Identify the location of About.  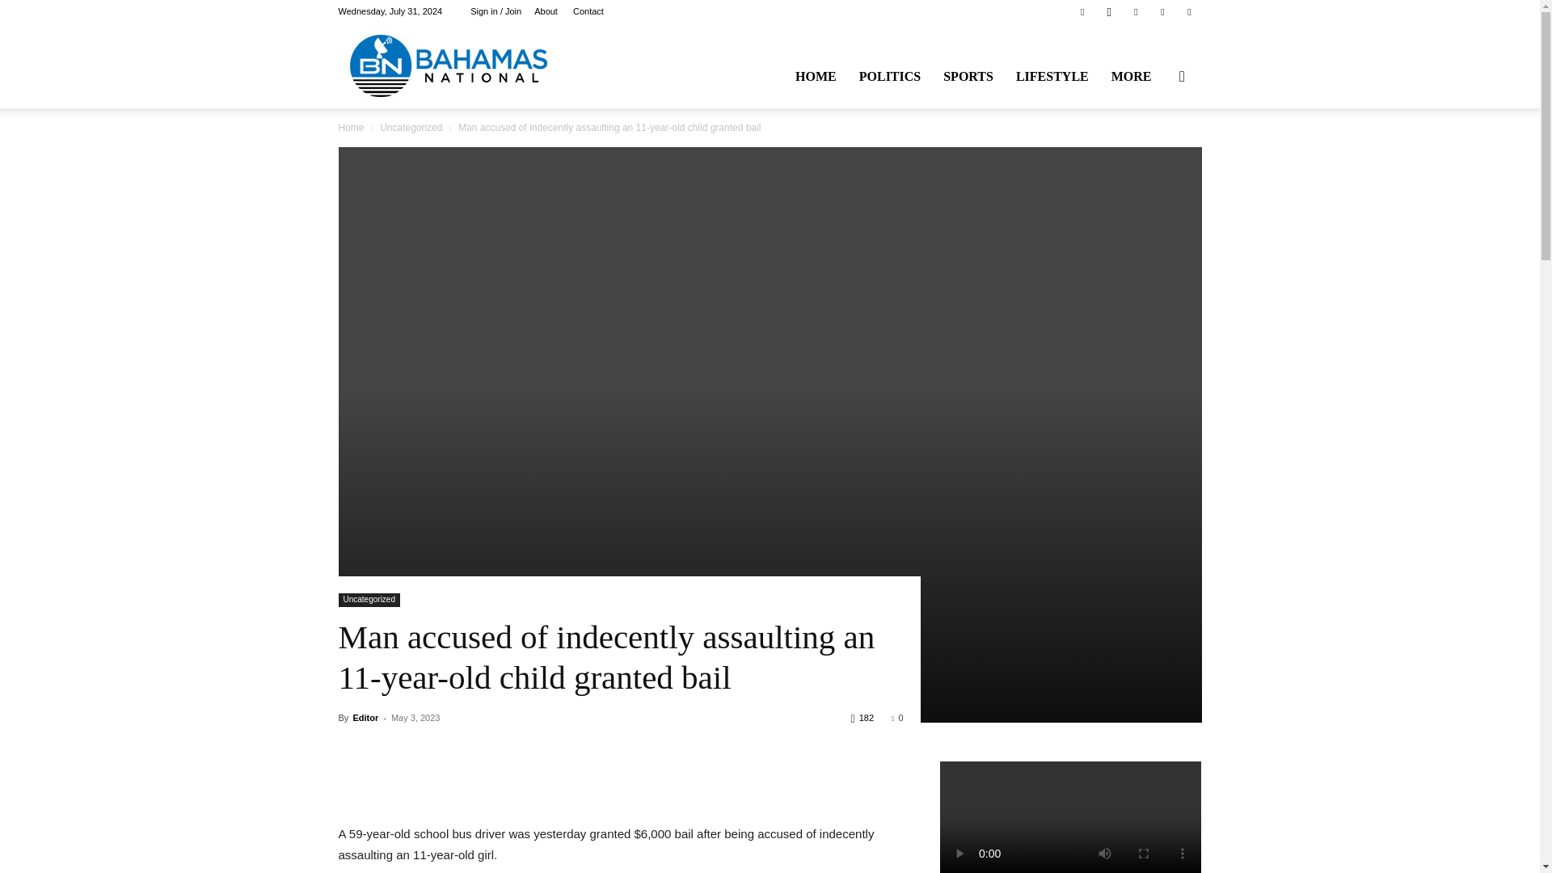
(545, 11).